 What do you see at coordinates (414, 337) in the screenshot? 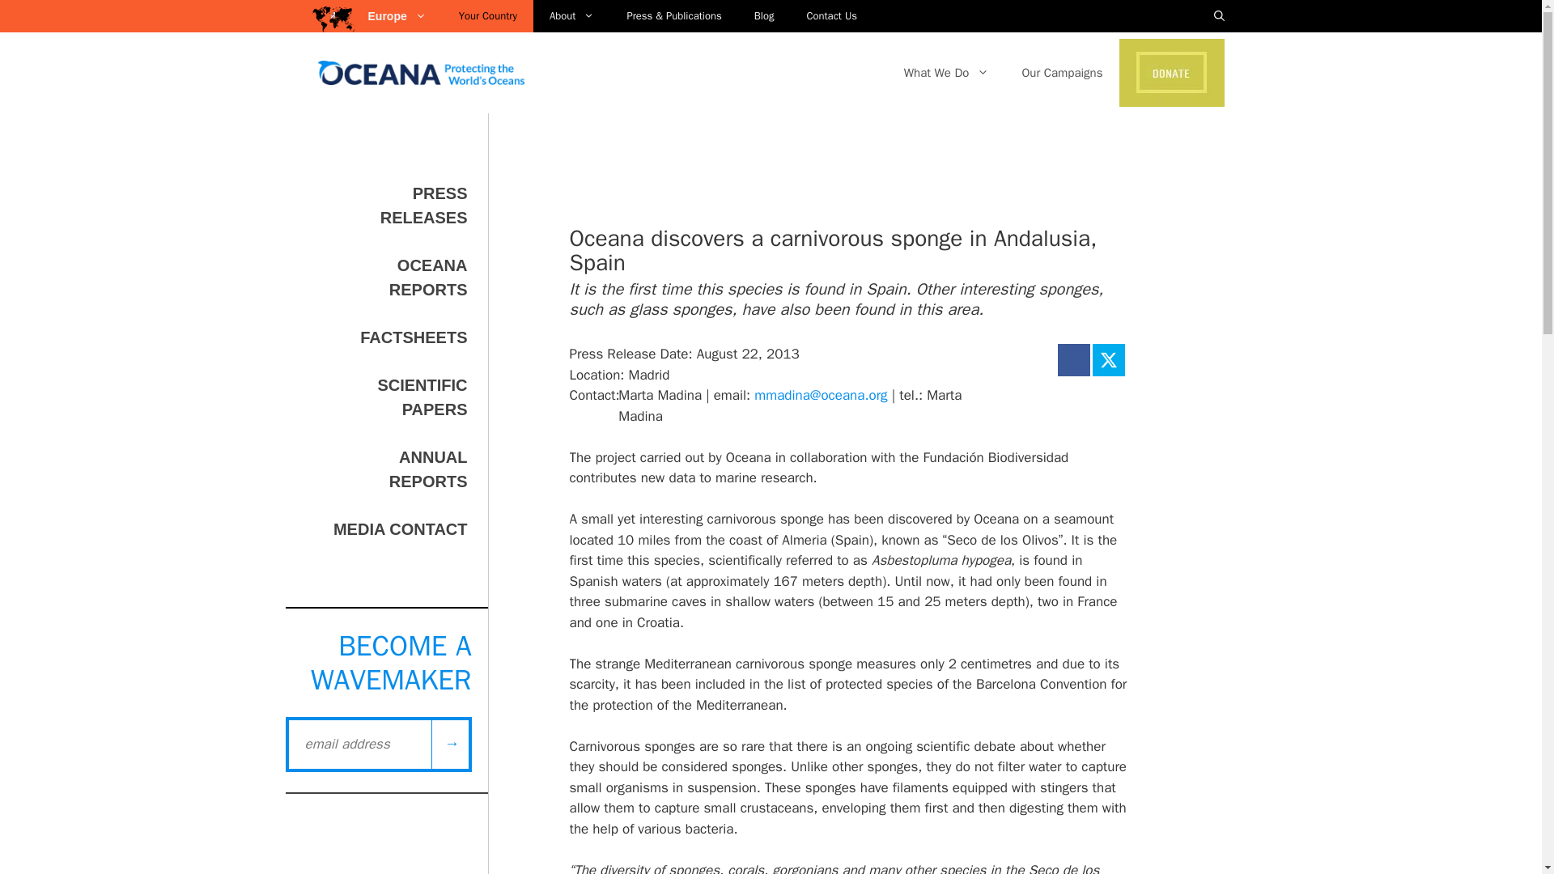
I see `FACTSHEETS` at bounding box center [414, 337].